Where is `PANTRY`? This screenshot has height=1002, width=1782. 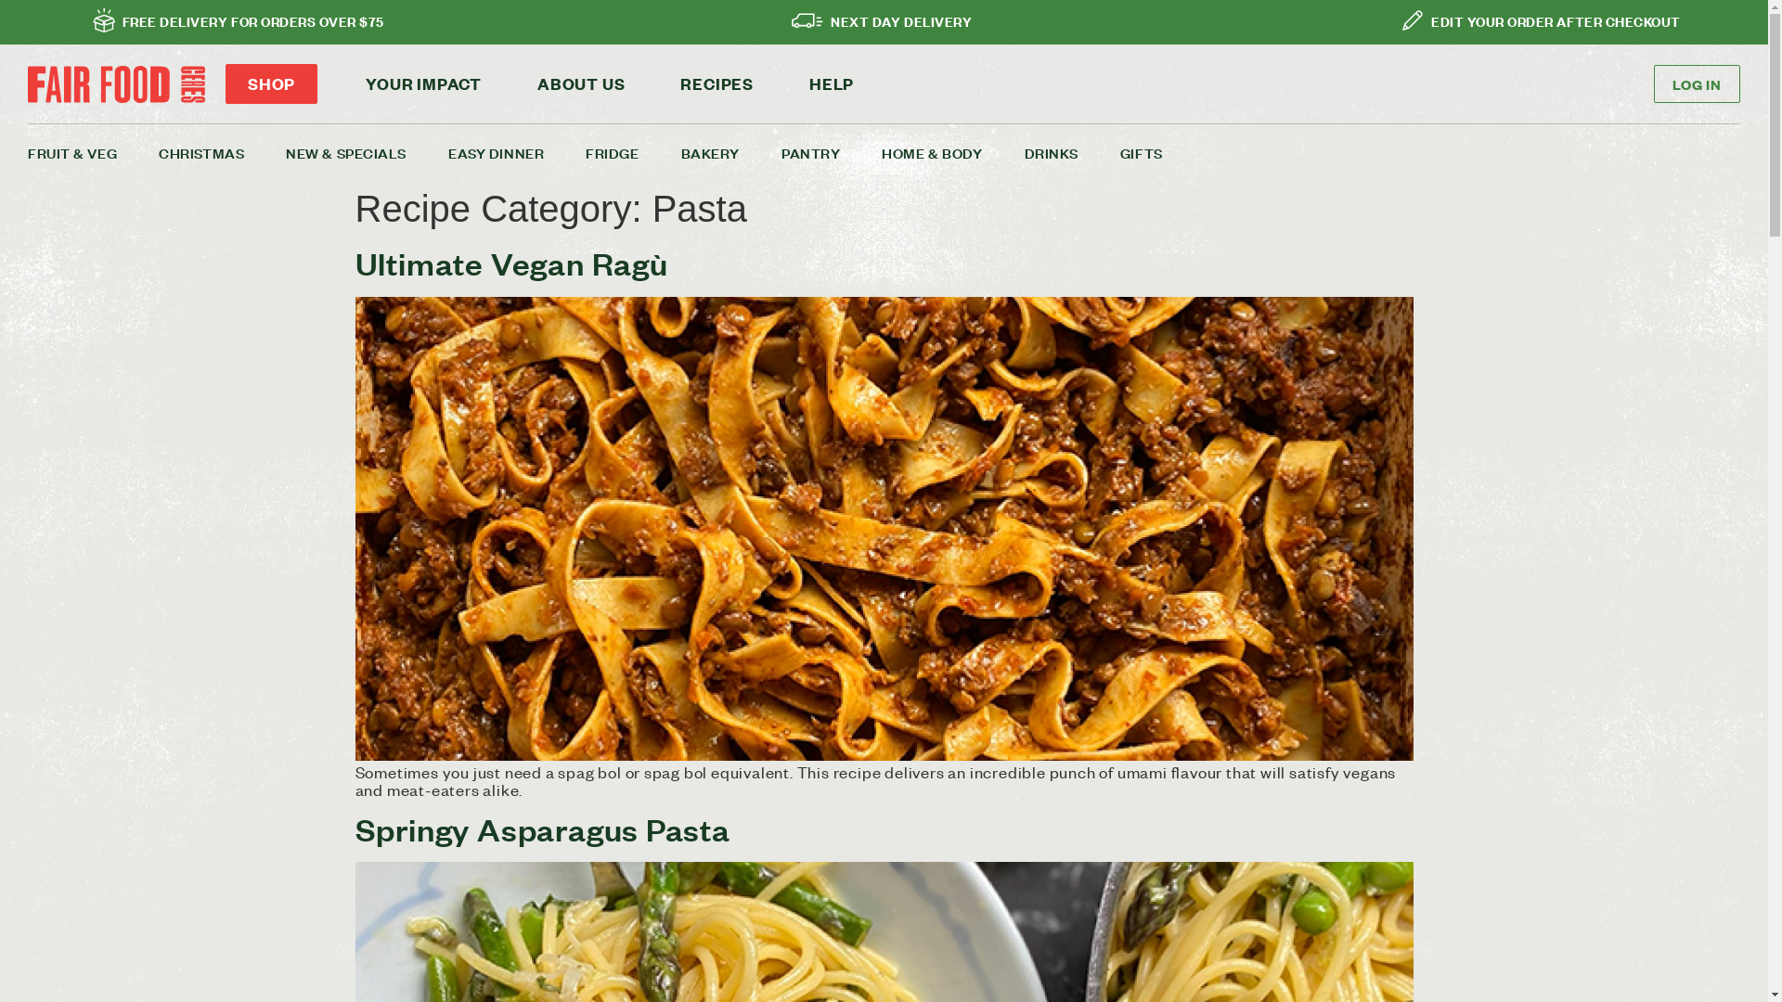 PANTRY is located at coordinates (832, 152).